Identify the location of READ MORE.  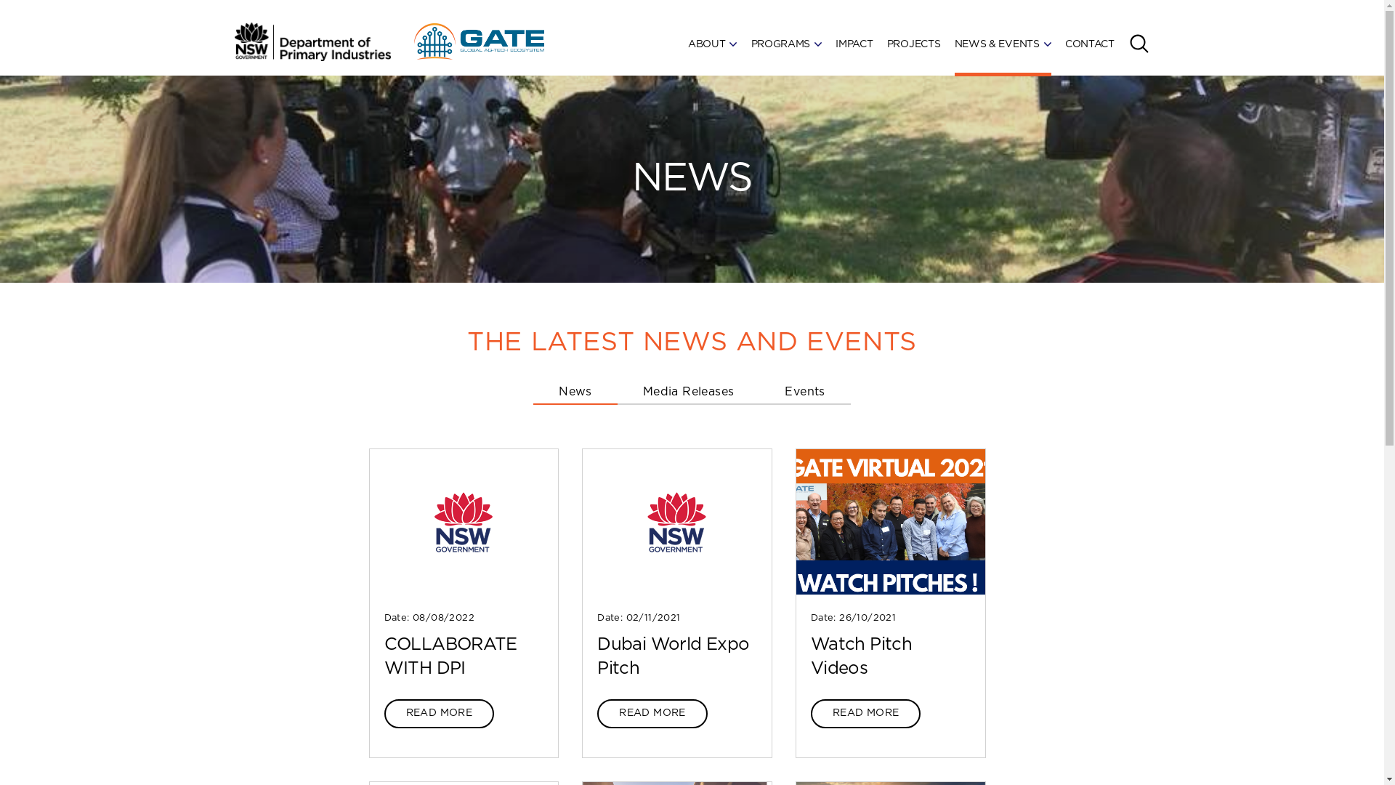
(866, 714).